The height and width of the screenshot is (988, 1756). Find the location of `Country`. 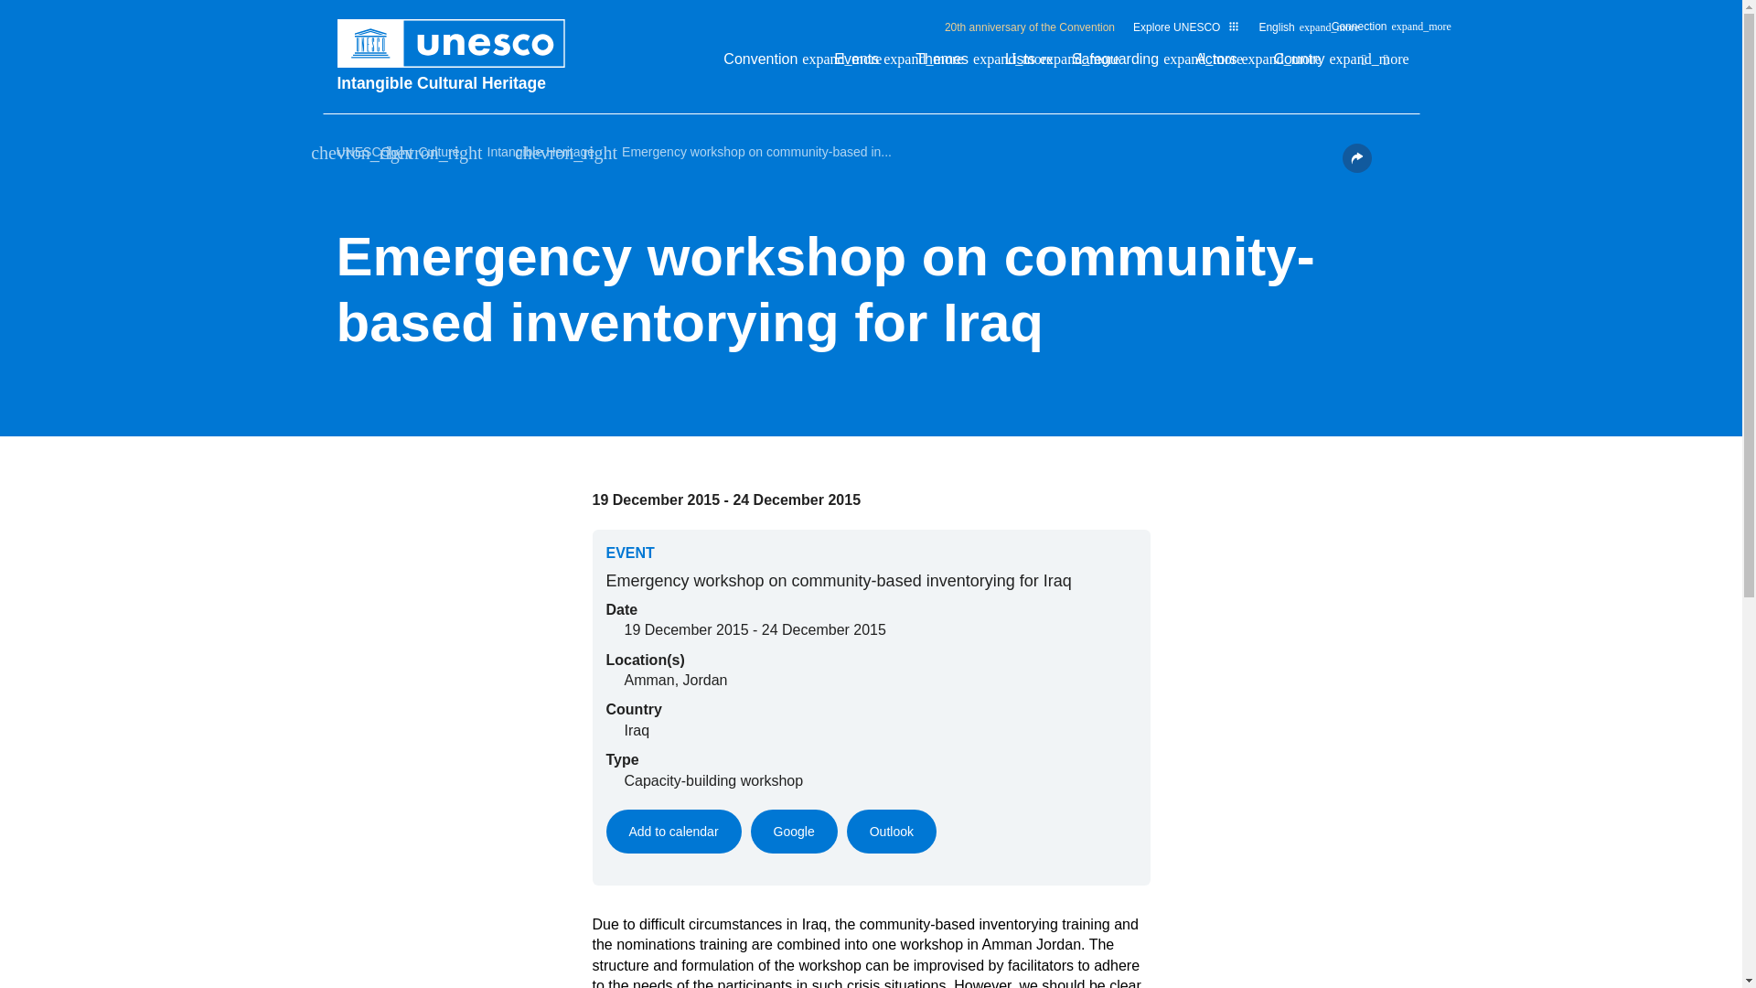

Country is located at coordinates (1308, 64).